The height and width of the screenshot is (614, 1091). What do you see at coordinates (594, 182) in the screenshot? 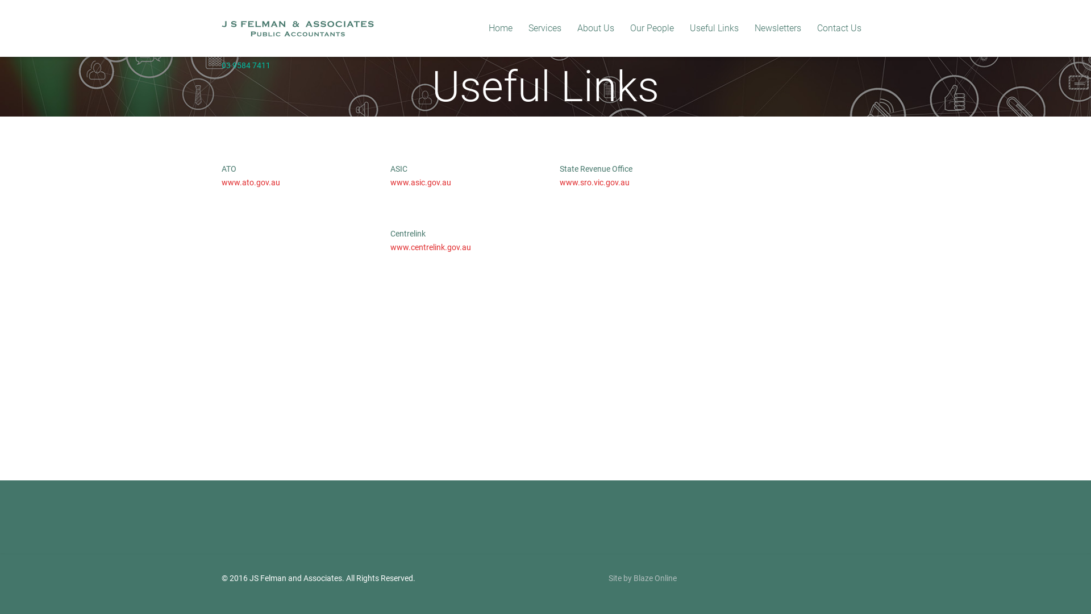
I see `www.sro.vic.gov.au` at bounding box center [594, 182].